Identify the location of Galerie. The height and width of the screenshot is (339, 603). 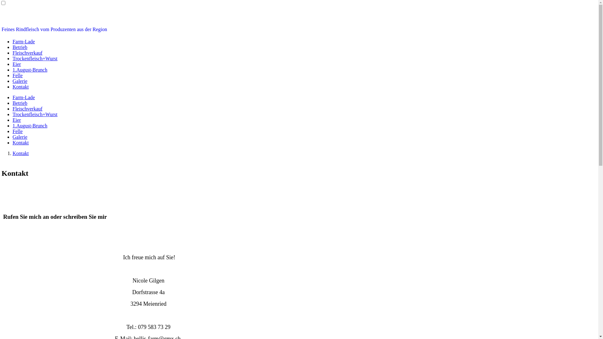
(20, 137).